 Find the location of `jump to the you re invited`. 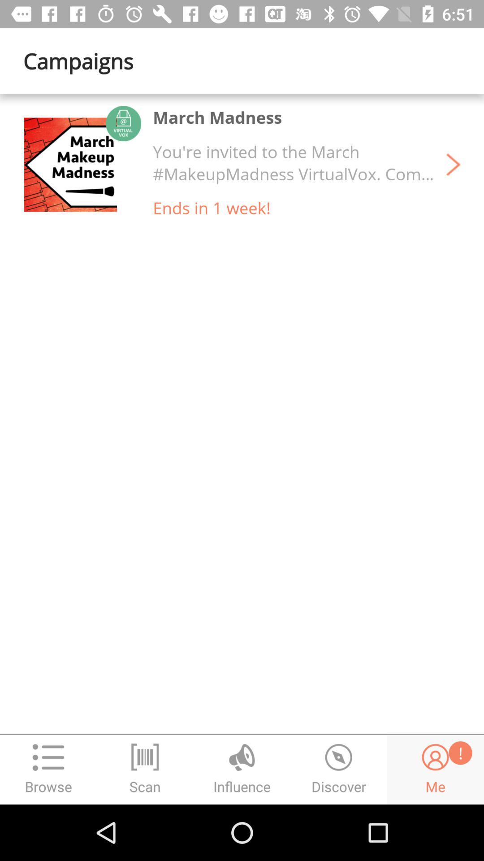

jump to the you re invited is located at coordinates (294, 162).